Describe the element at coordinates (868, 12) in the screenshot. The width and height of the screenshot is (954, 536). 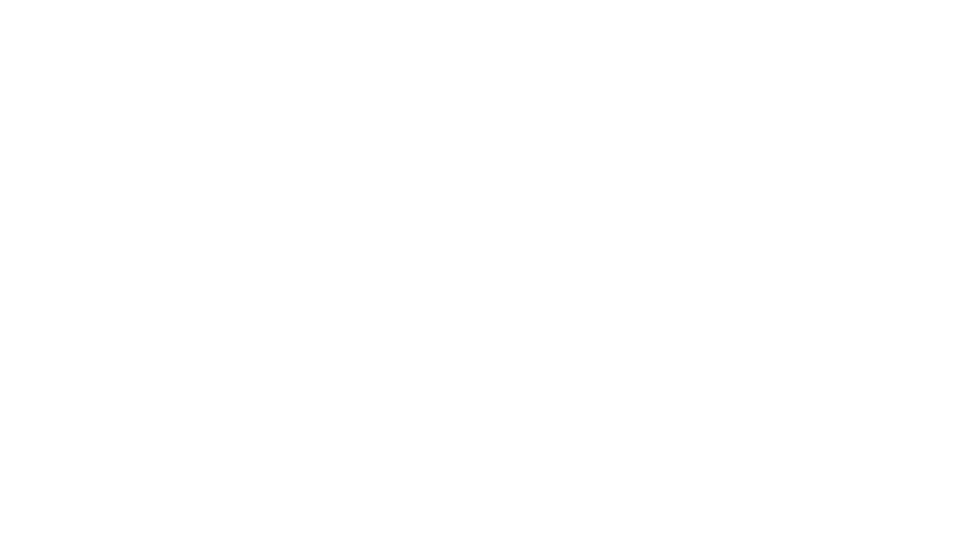
I see `Minimize` at that location.